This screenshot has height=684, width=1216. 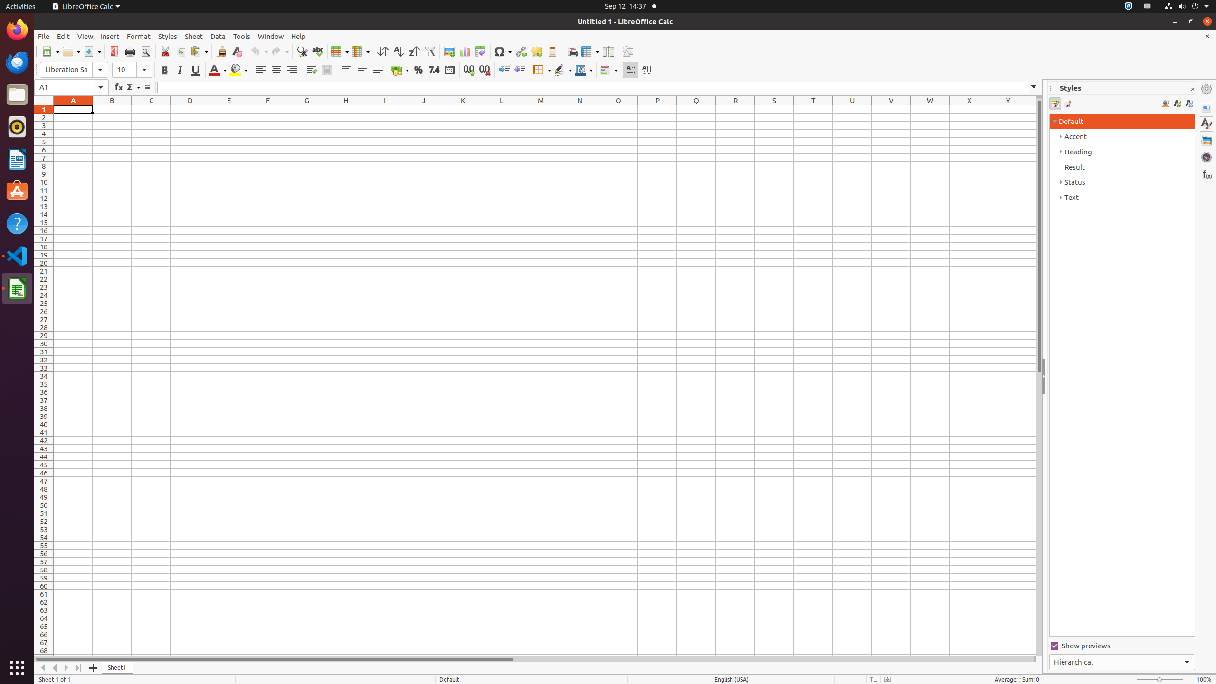 What do you see at coordinates (424, 109) in the screenshot?
I see `J1` at bounding box center [424, 109].